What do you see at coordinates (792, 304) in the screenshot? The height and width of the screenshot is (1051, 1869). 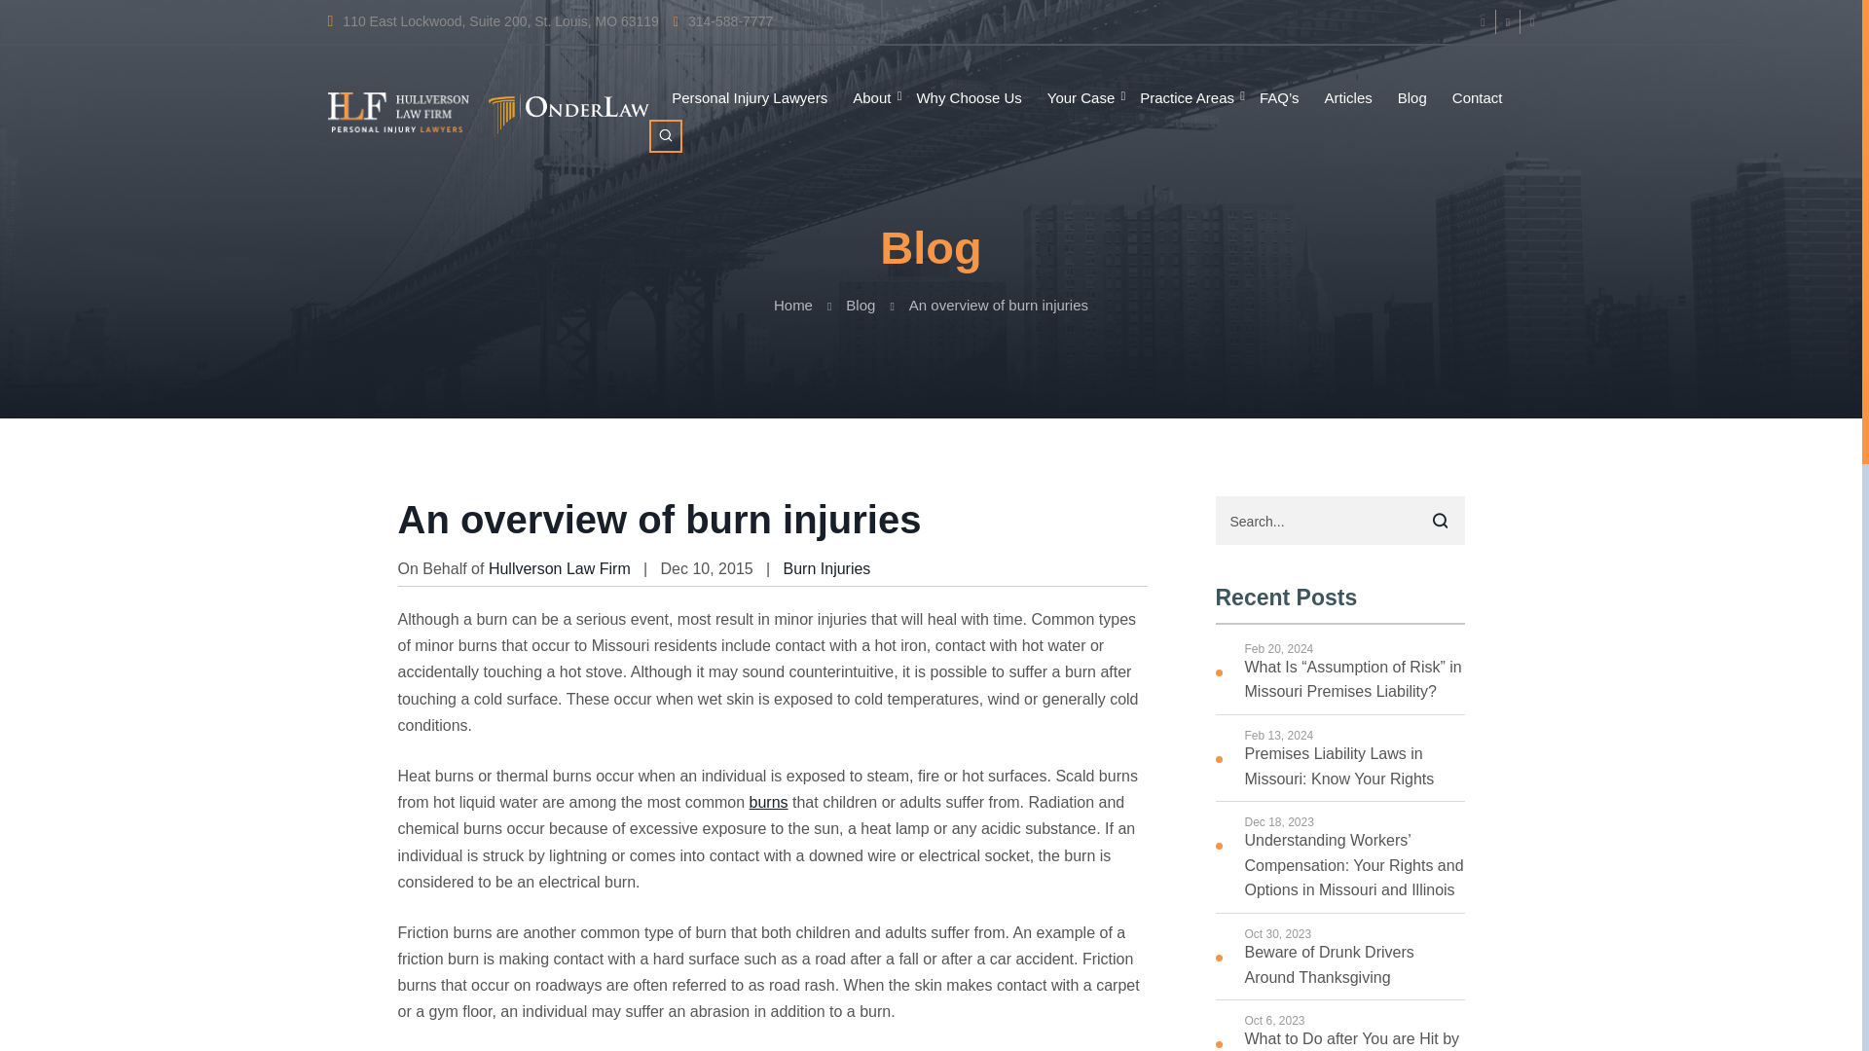 I see `Go to Hullverson Law Firm.` at bounding box center [792, 304].